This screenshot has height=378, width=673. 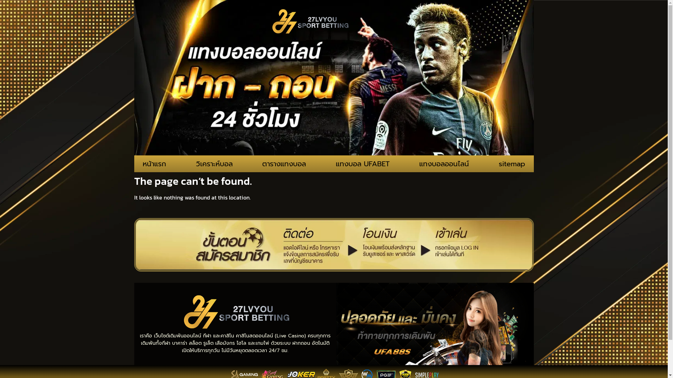 What do you see at coordinates (512, 164) in the screenshot?
I see `sitemap` at bounding box center [512, 164].